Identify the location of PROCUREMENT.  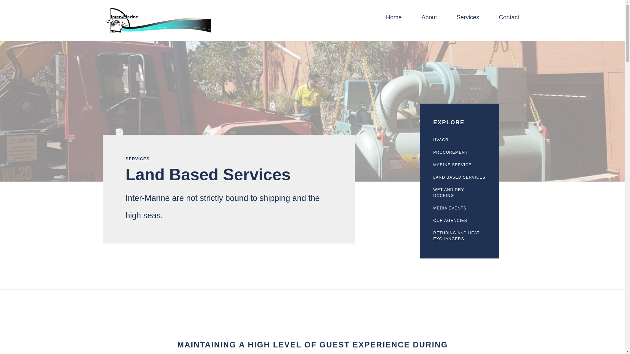
(459, 153).